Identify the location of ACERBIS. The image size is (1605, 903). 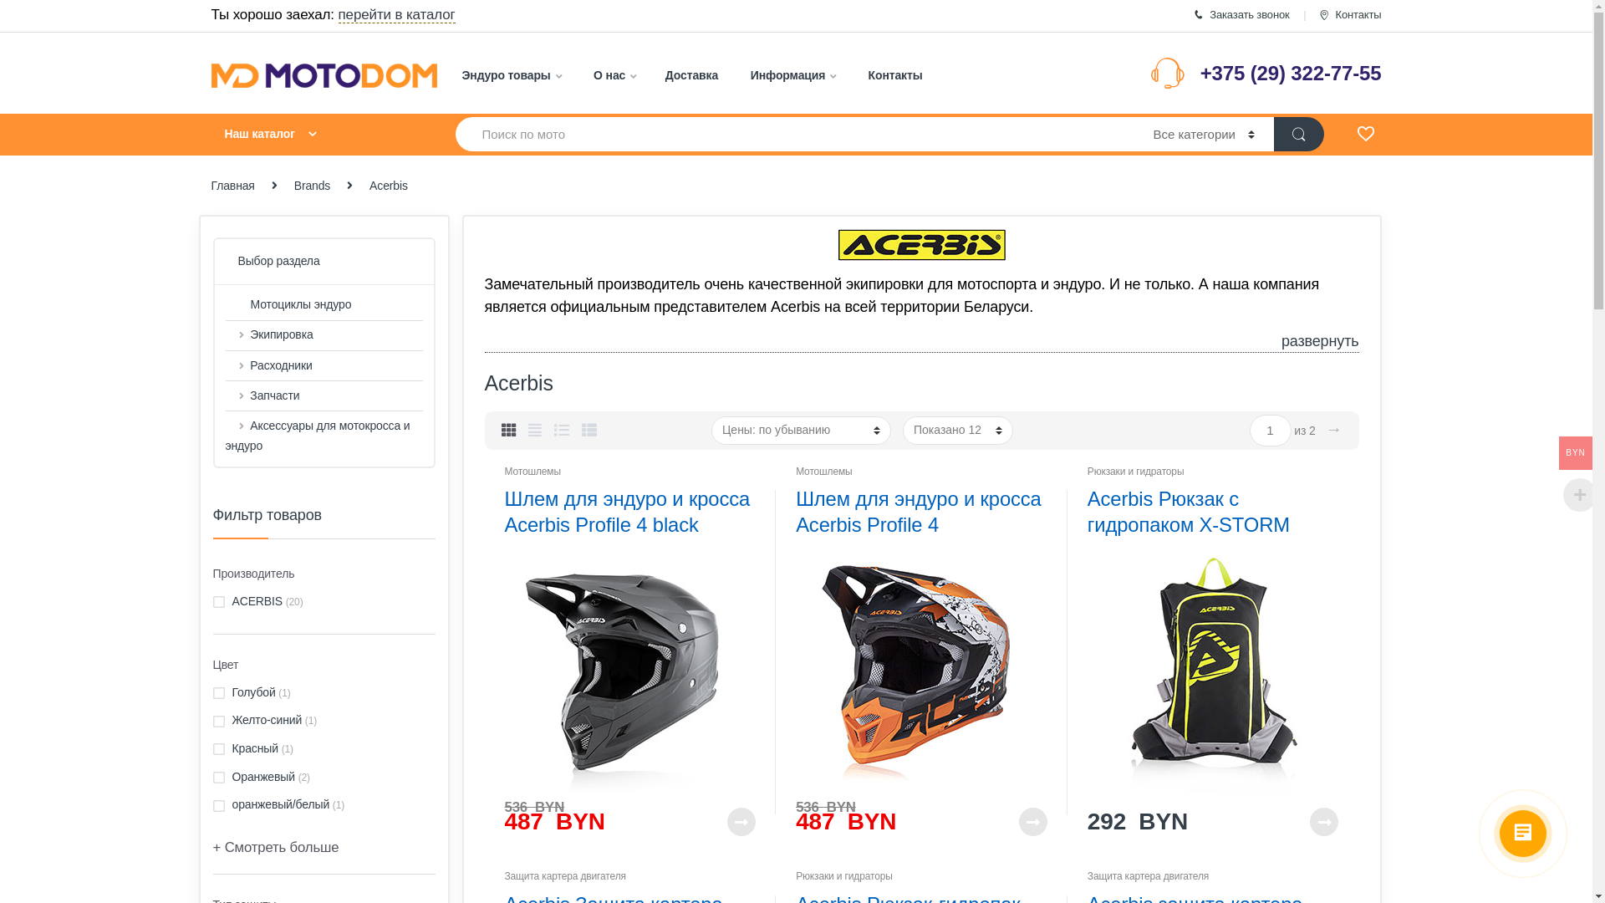
(247, 602).